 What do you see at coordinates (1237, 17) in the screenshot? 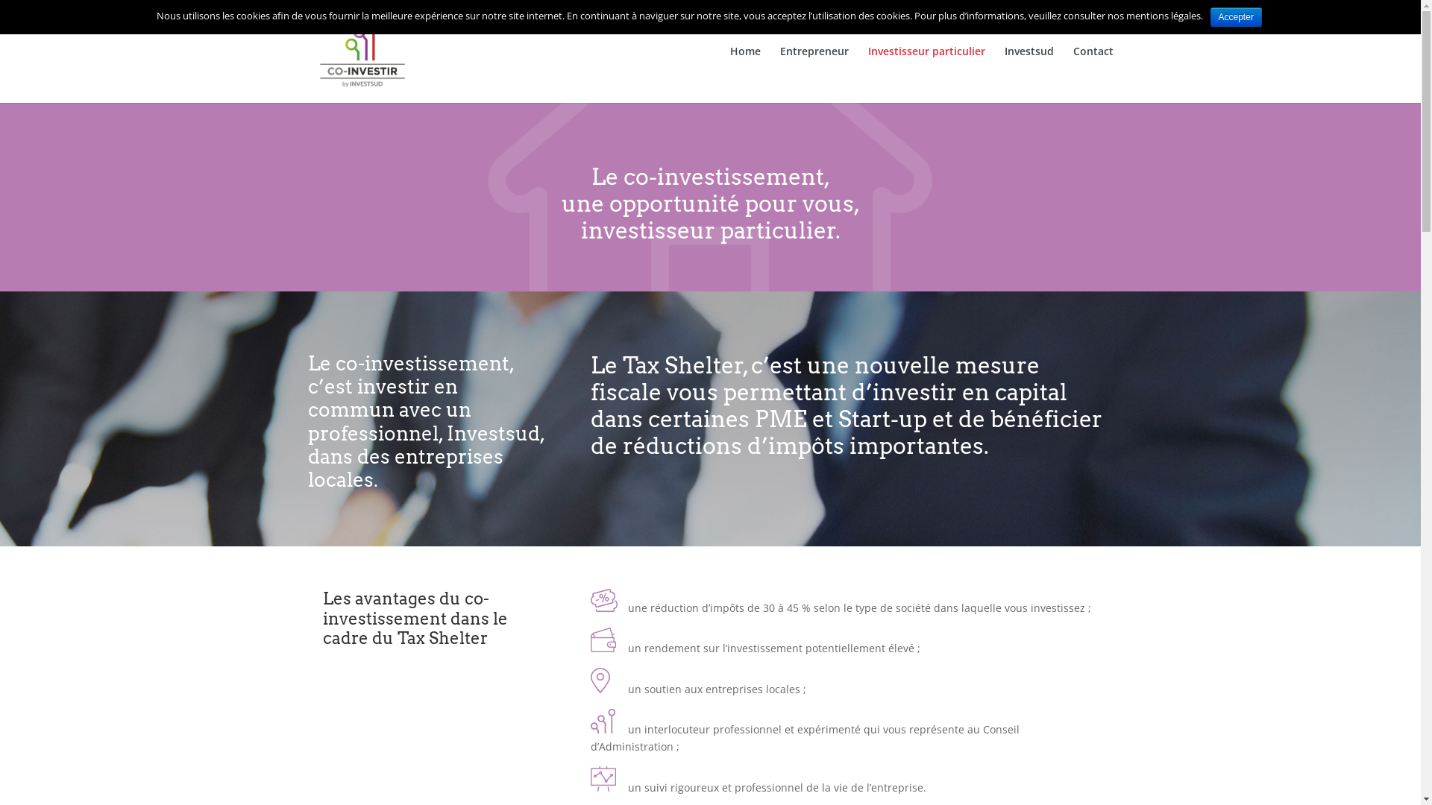
I see `Accepter` at bounding box center [1237, 17].